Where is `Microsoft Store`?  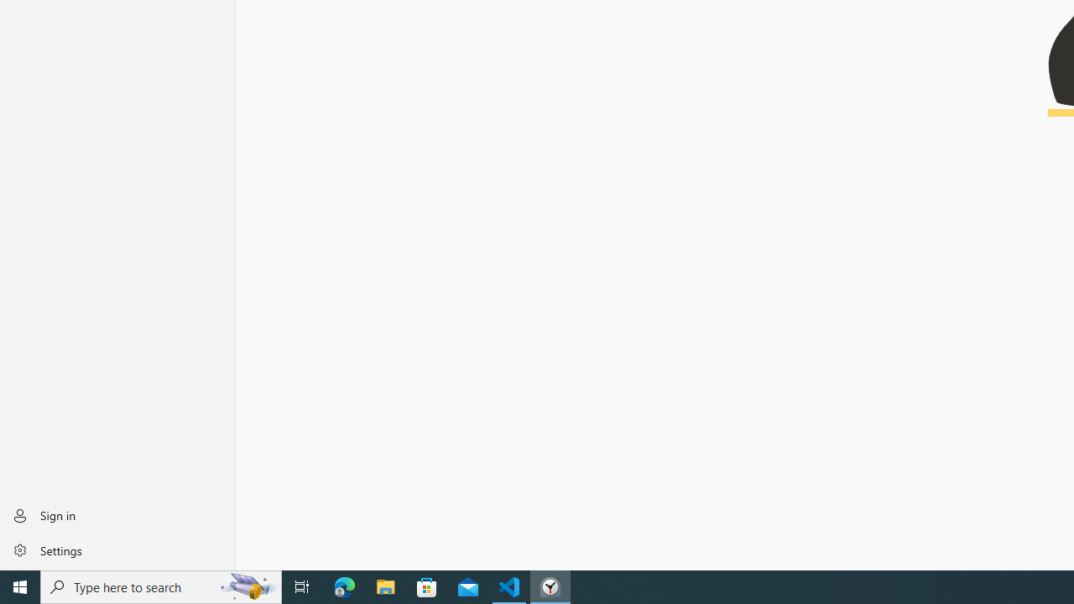 Microsoft Store is located at coordinates (427, 587).